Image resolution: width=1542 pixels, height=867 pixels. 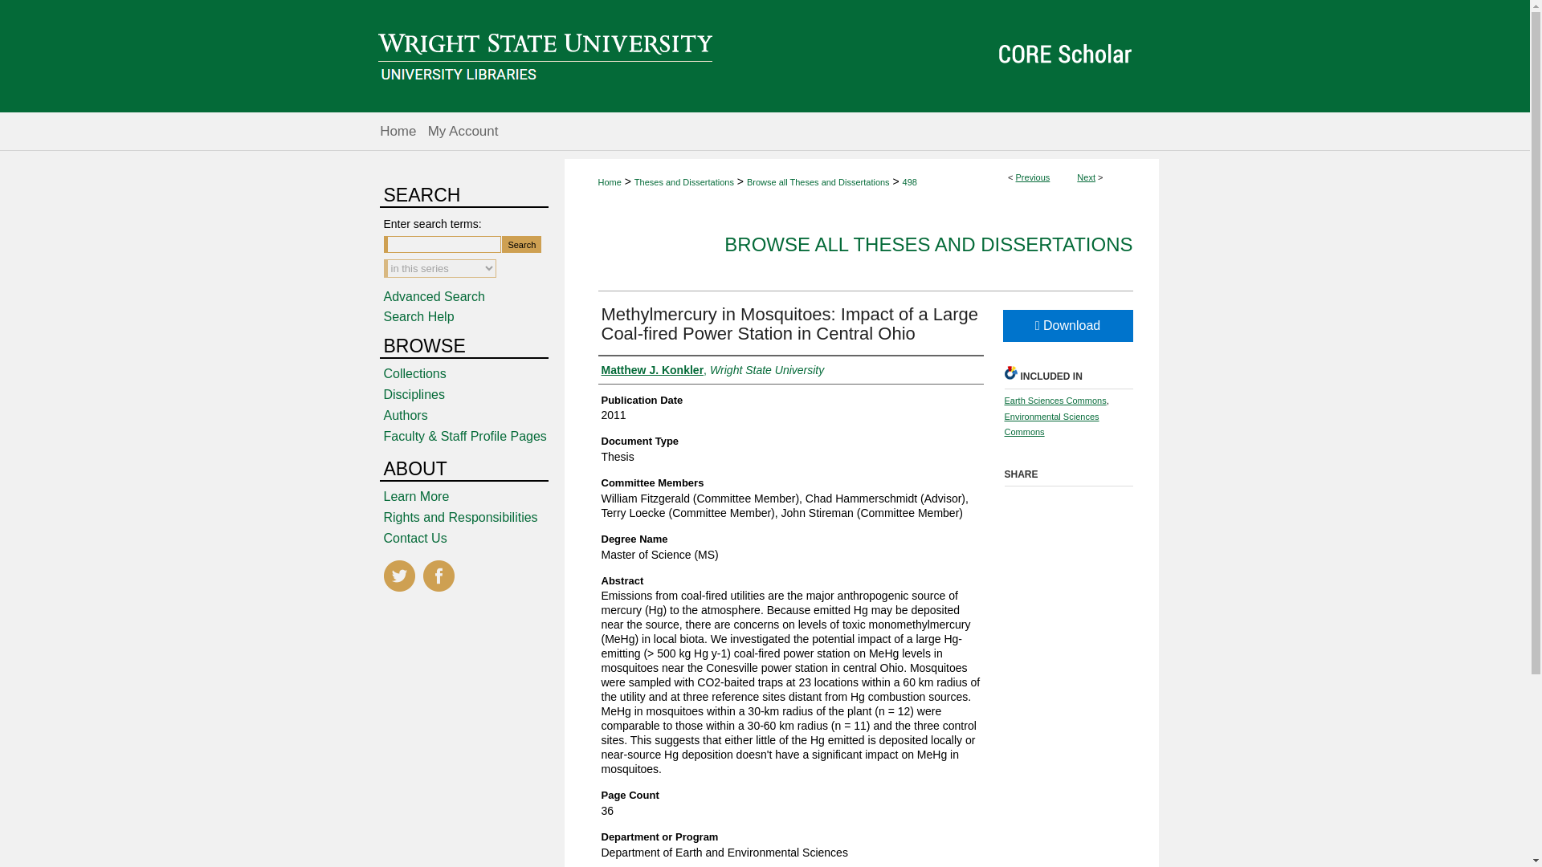 I want to click on Next, so click(x=1086, y=177).